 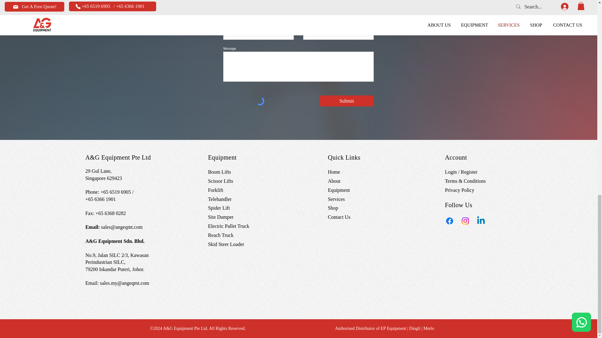 I want to click on Boom Lifts, so click(x=219, y=172).